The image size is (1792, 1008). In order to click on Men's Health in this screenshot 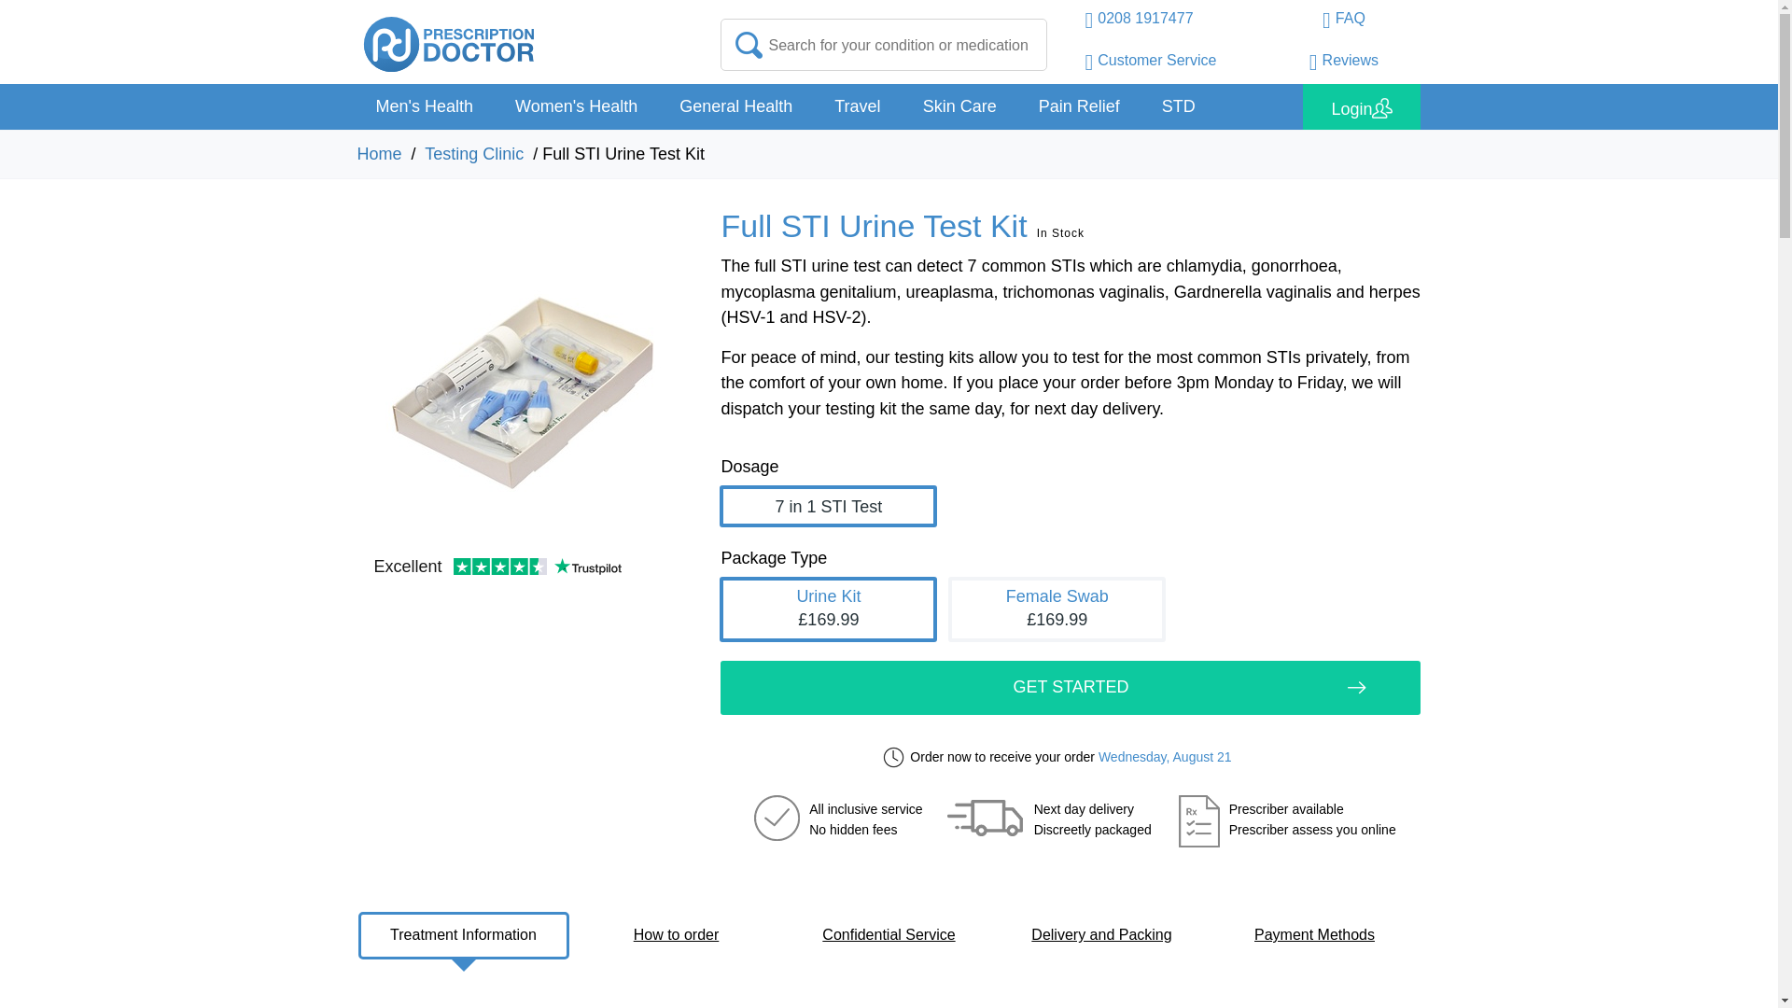, I will do `click(424, 106)`.